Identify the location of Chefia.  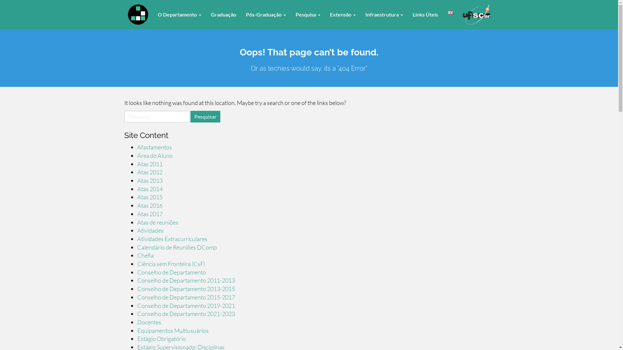
(145, 255).